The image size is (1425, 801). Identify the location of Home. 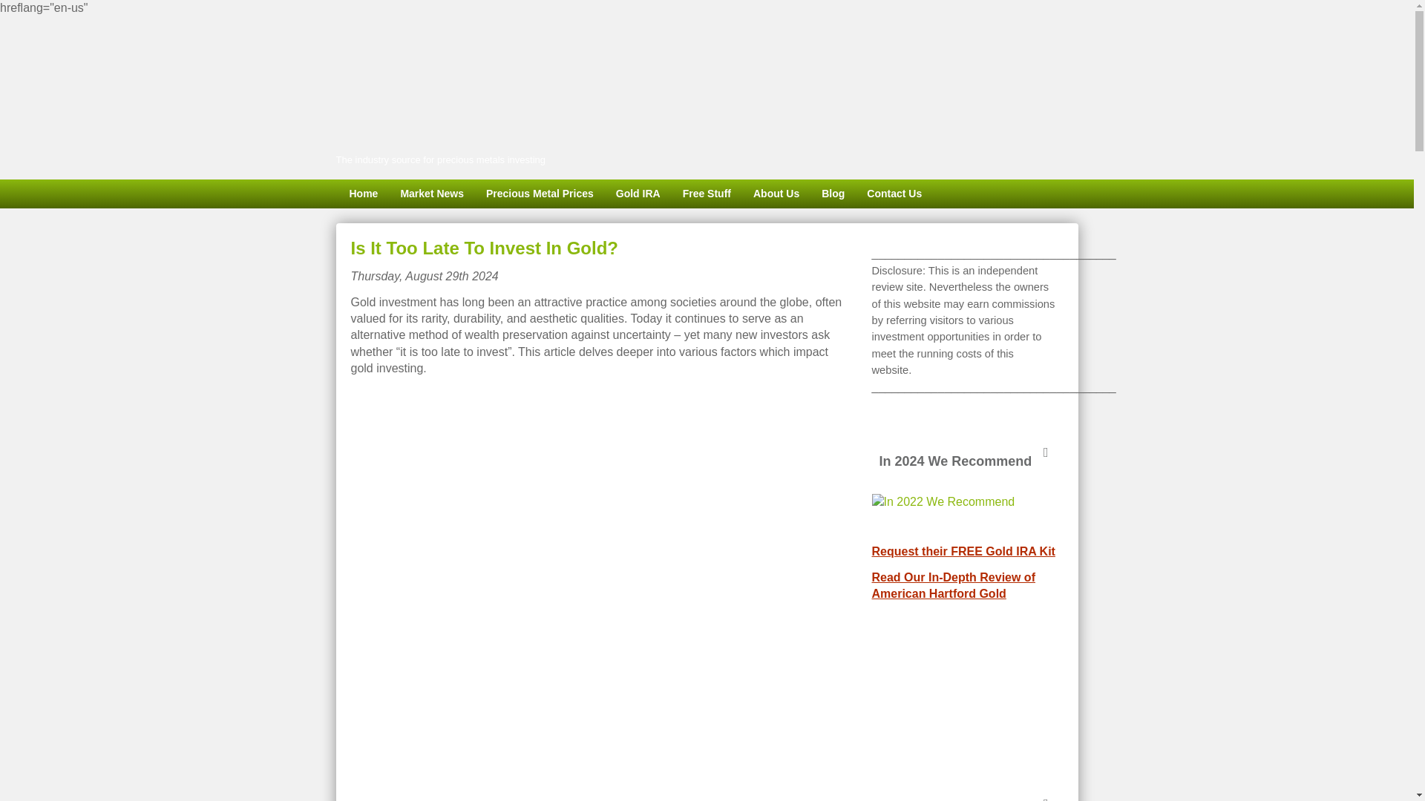
(362, 194).